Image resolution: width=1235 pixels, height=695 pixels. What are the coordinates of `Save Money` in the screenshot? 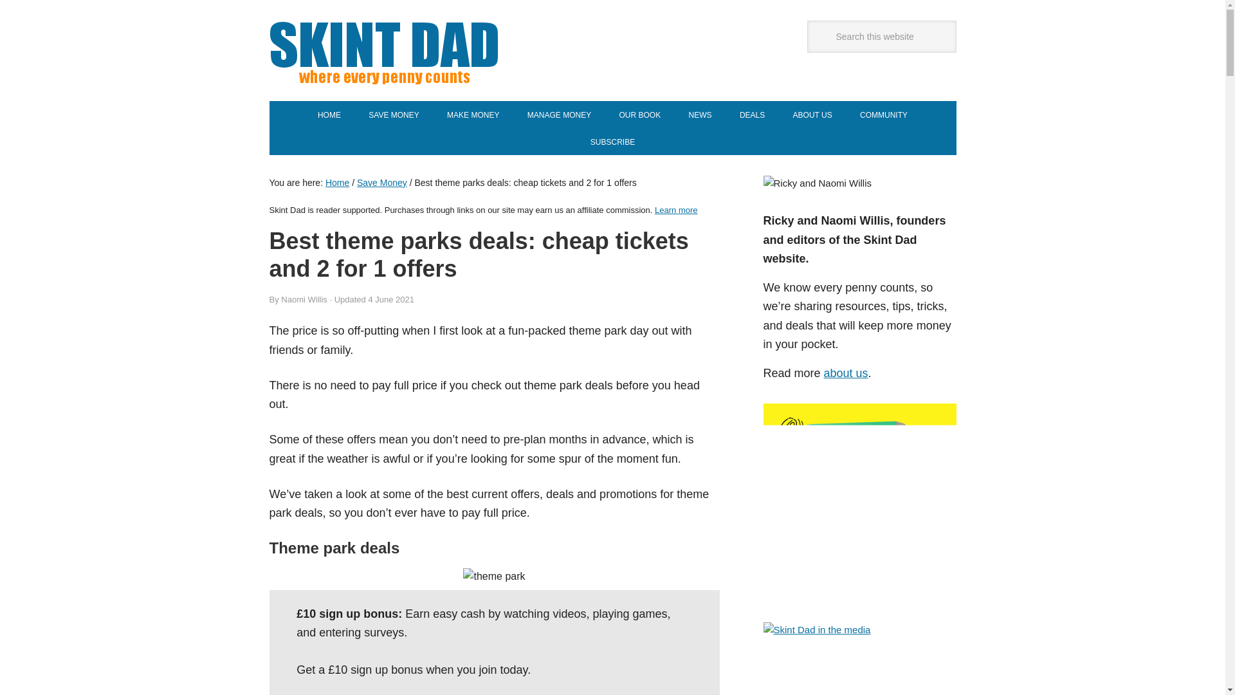 It's located at (382, 183).